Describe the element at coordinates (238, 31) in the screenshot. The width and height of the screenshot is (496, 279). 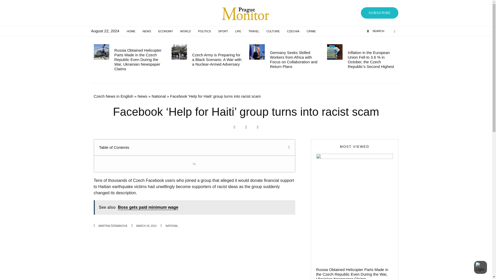
I see `LIFE` at that location.